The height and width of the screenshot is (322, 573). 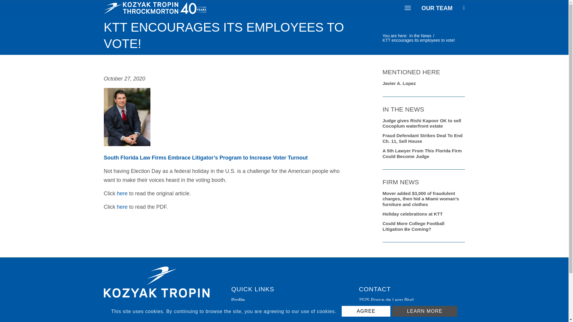 I want to click on Holiday celebrations at KTT, so click(x=424, y=213).